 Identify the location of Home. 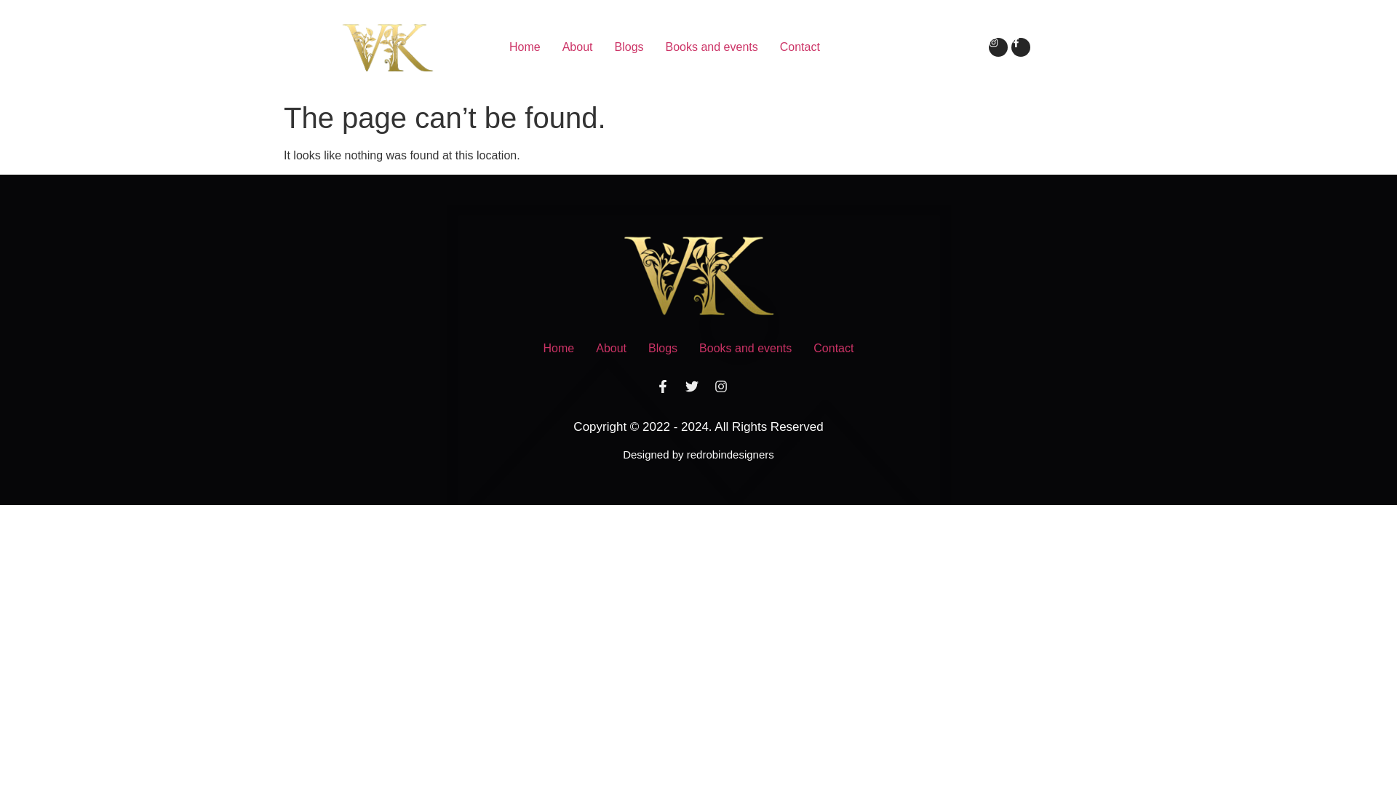
(559, 348).